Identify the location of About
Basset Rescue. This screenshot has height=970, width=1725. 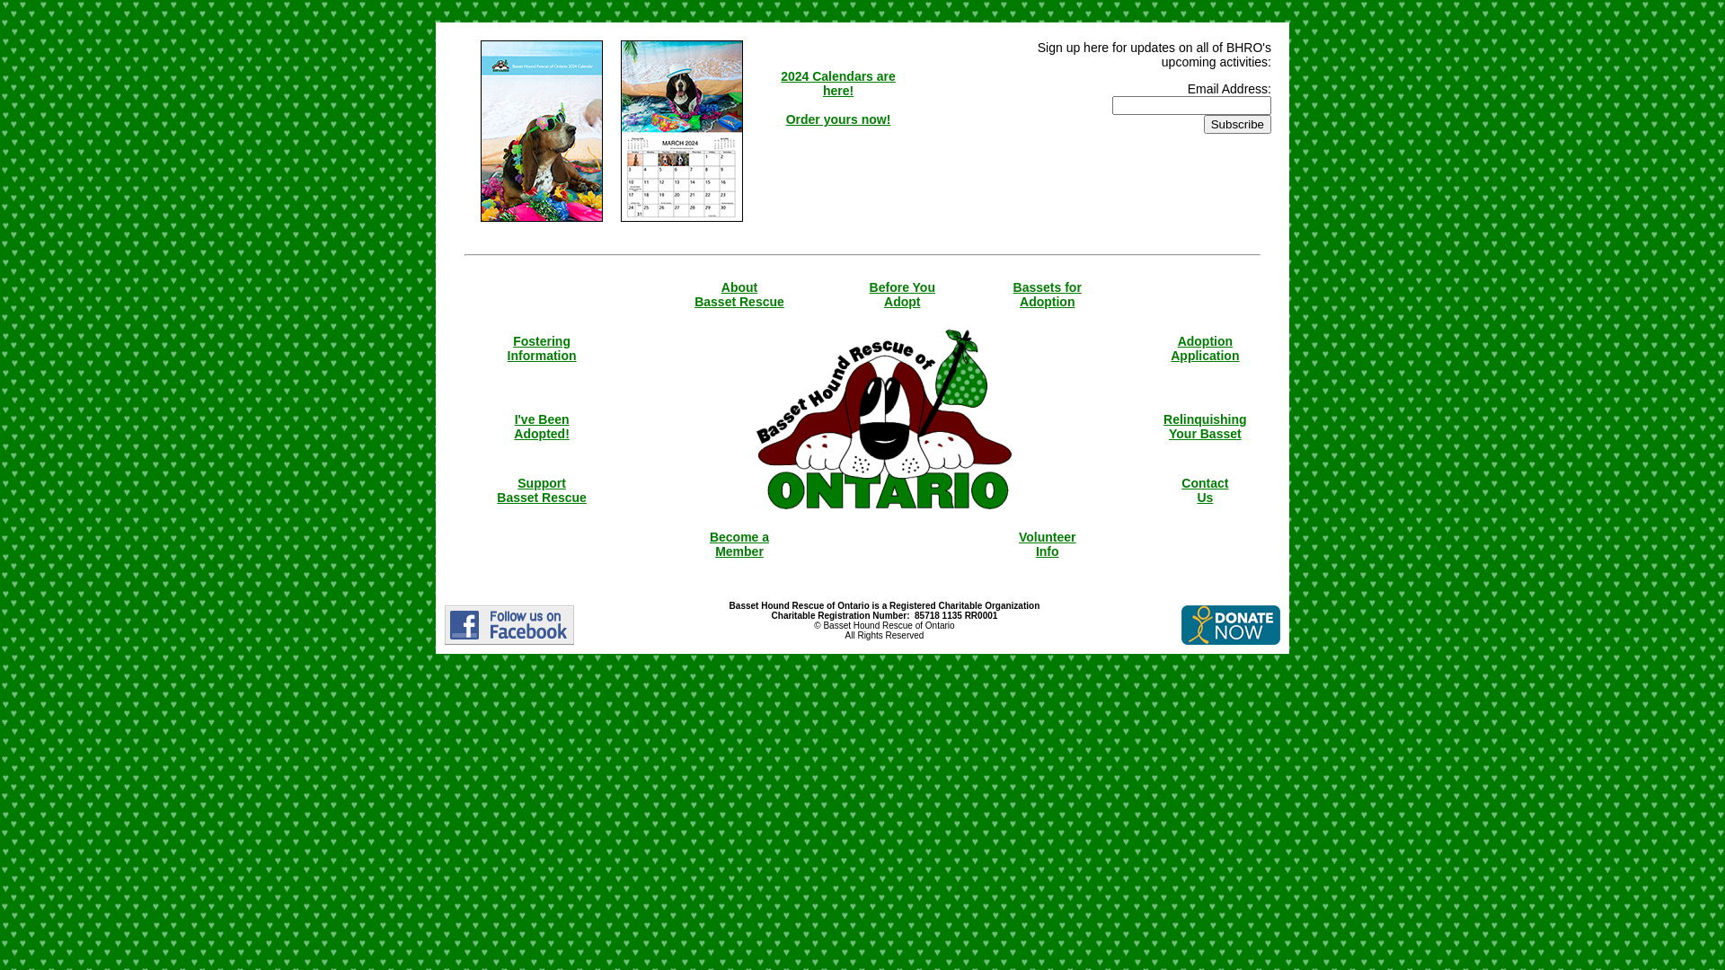
(739, 295).